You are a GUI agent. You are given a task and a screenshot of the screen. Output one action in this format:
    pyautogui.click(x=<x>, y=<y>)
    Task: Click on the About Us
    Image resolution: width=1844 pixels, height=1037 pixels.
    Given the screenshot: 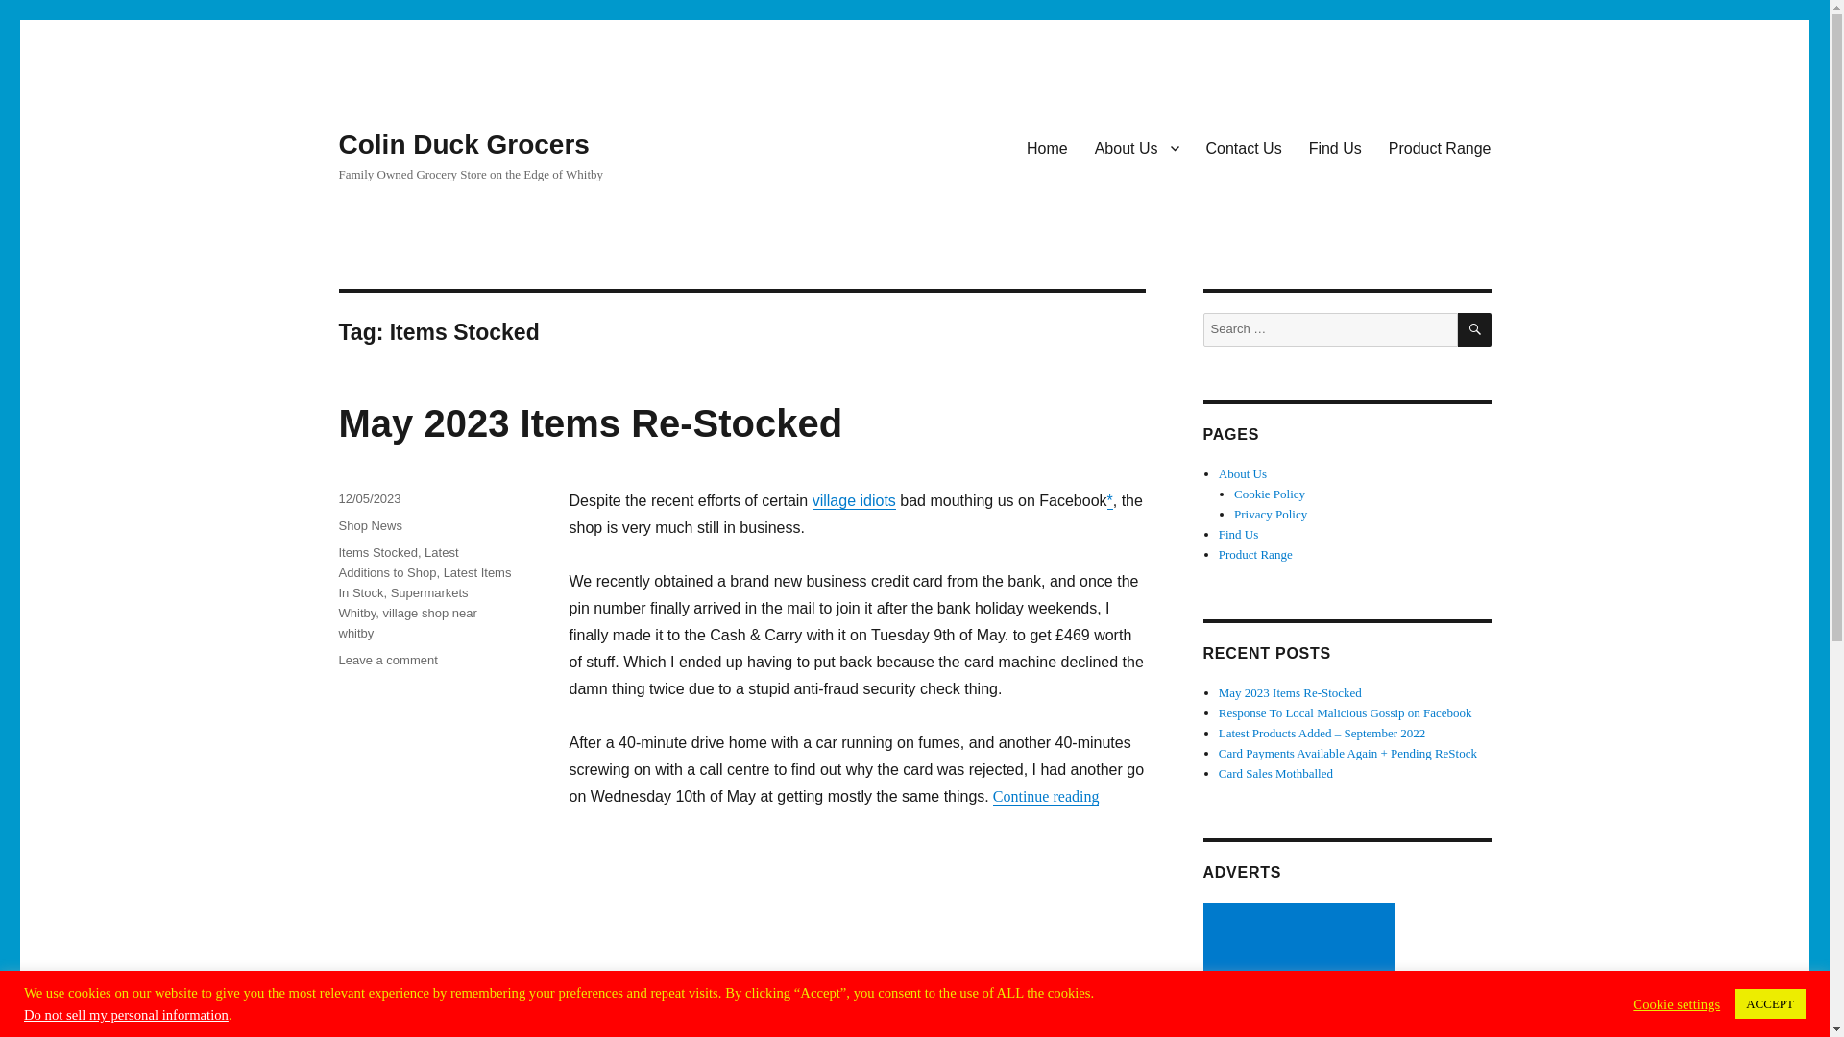 What is the action you would take?
    pyautogui.click(x=1137, y=147)
    